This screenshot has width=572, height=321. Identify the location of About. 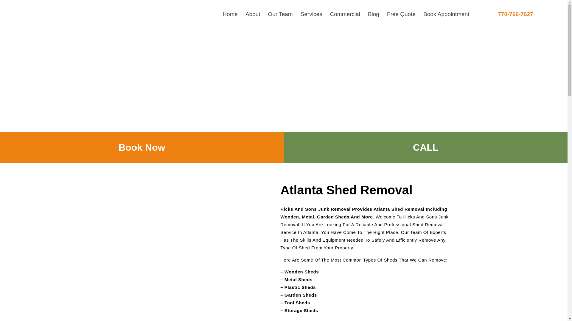
(253, 14).